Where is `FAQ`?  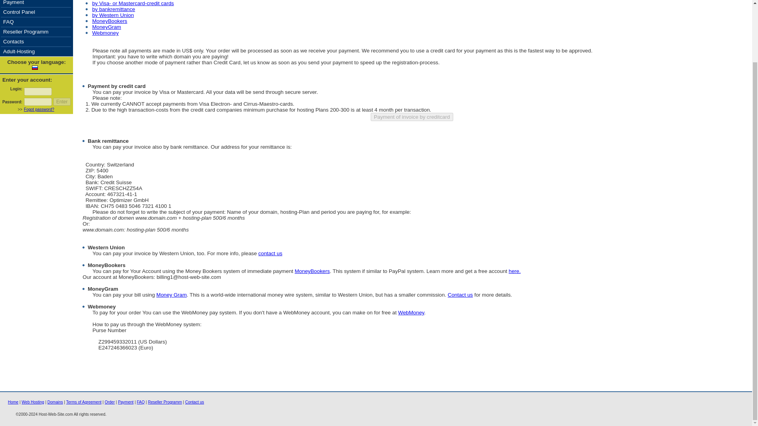 FAQ is located at coordinates (141, 402).